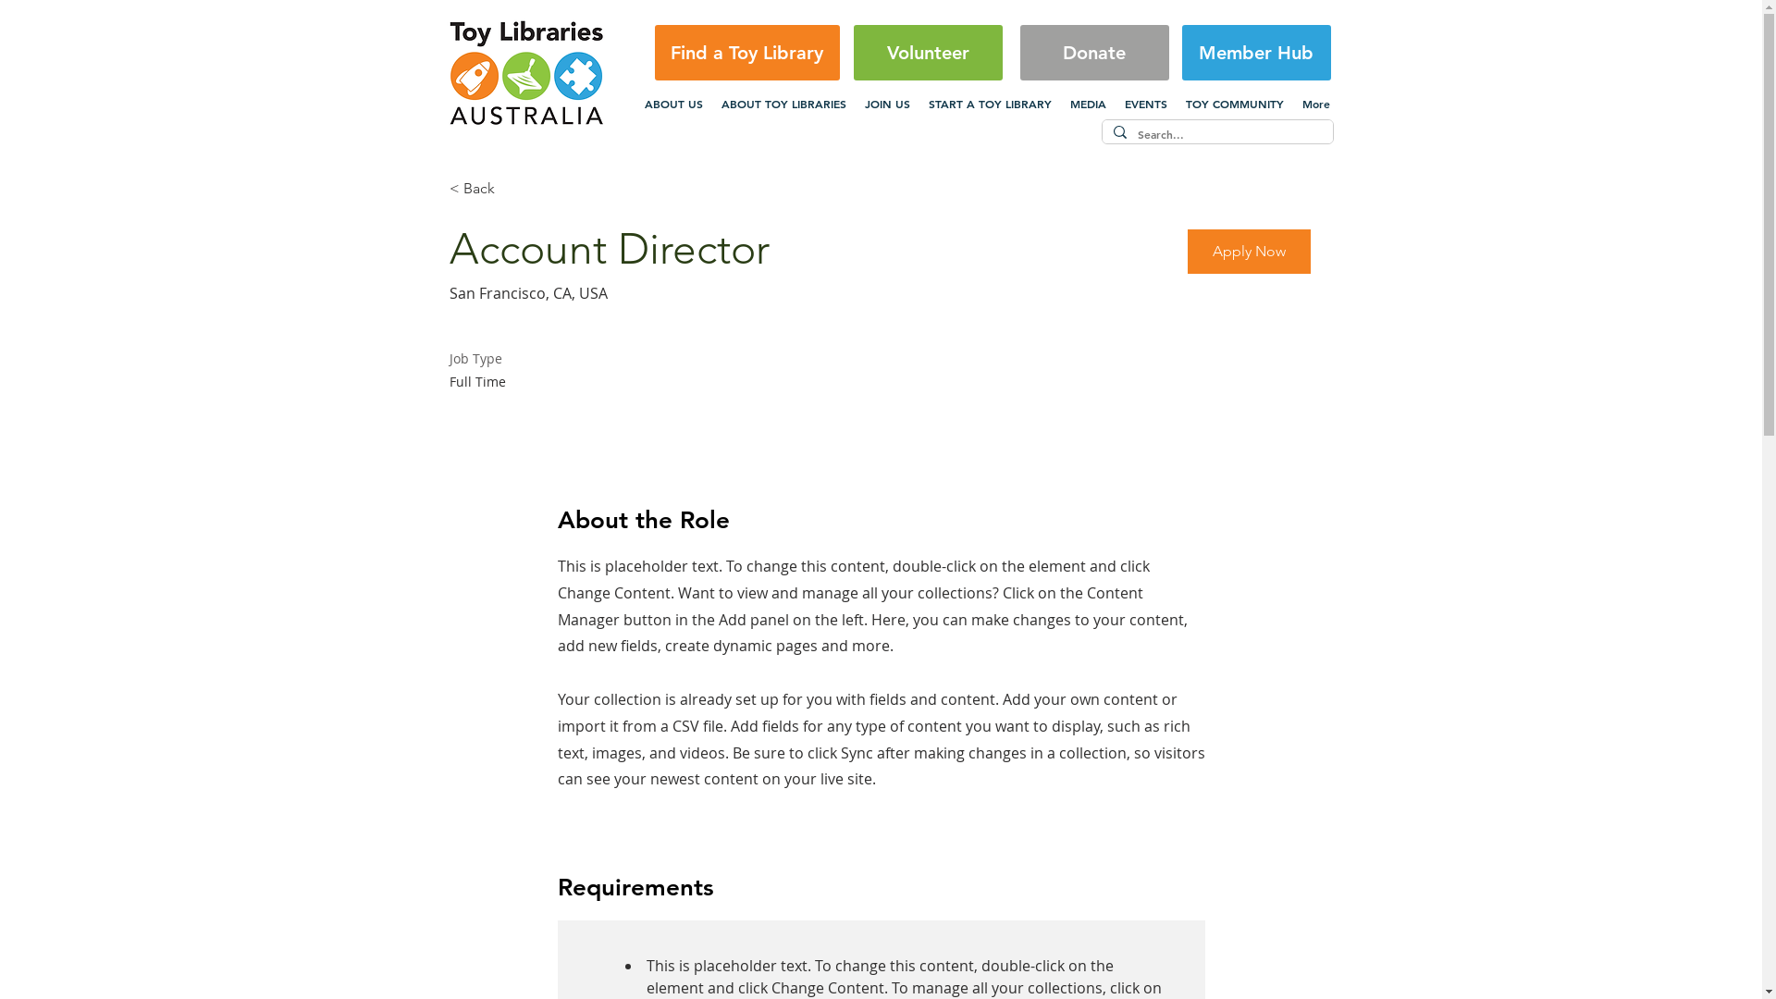  Describe the element at coordinates (673, 104) in the screenshot. I see `ABOUT US` at that location.